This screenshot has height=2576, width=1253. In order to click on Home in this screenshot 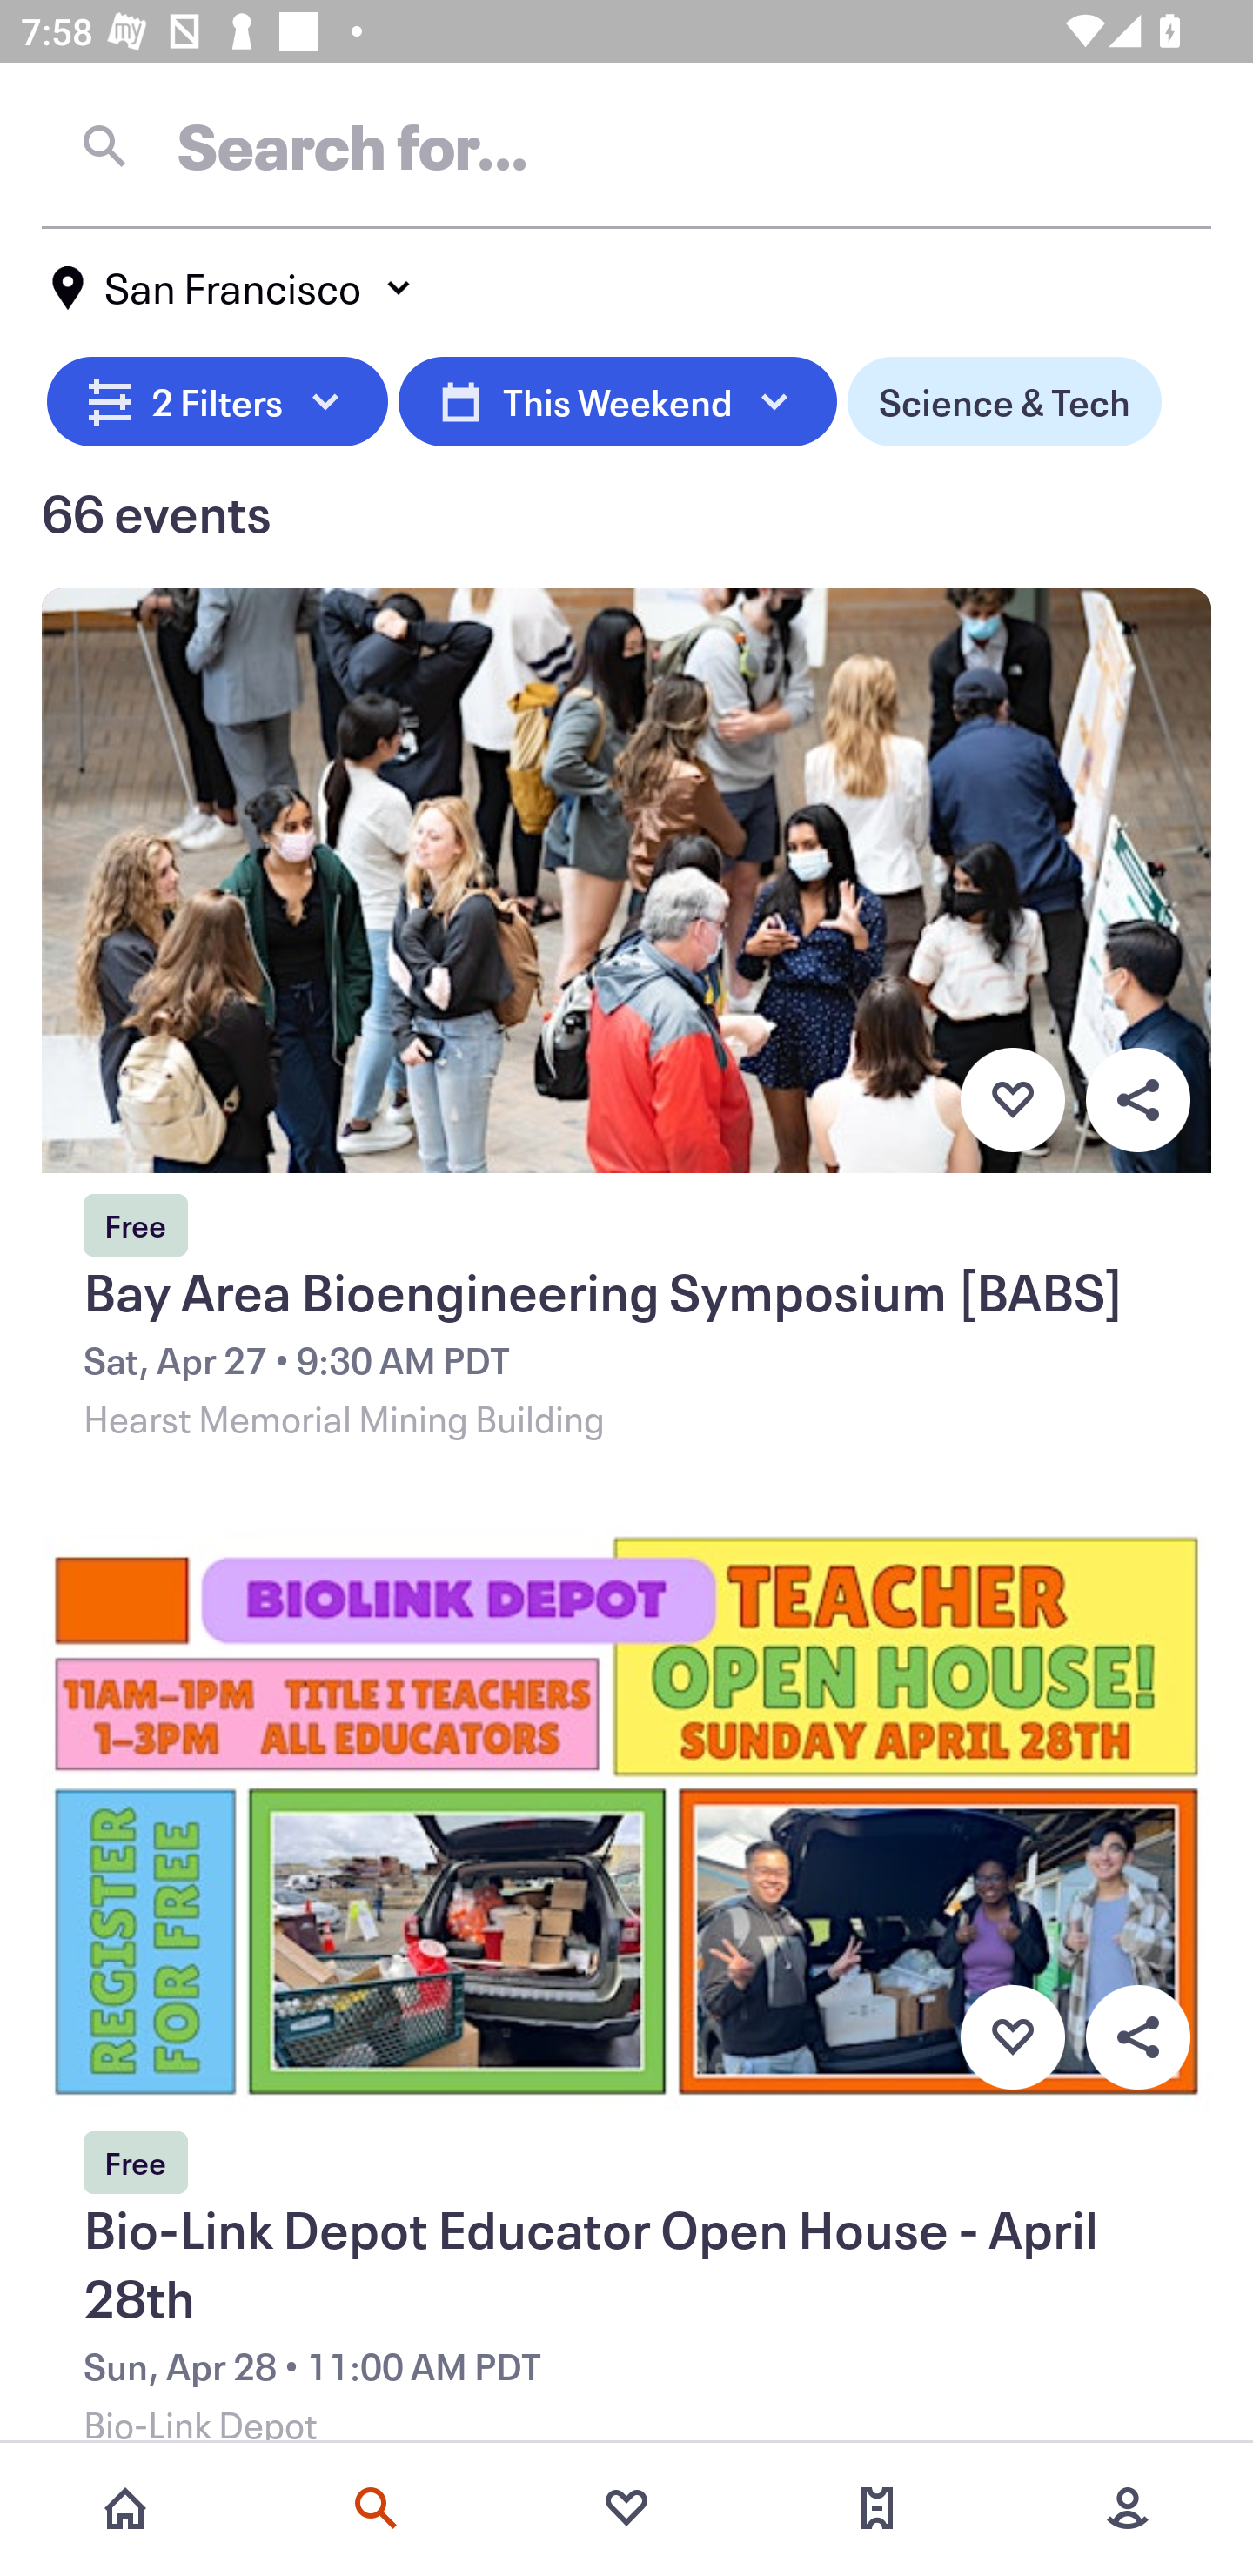, I will do `click(125, 2508)`.